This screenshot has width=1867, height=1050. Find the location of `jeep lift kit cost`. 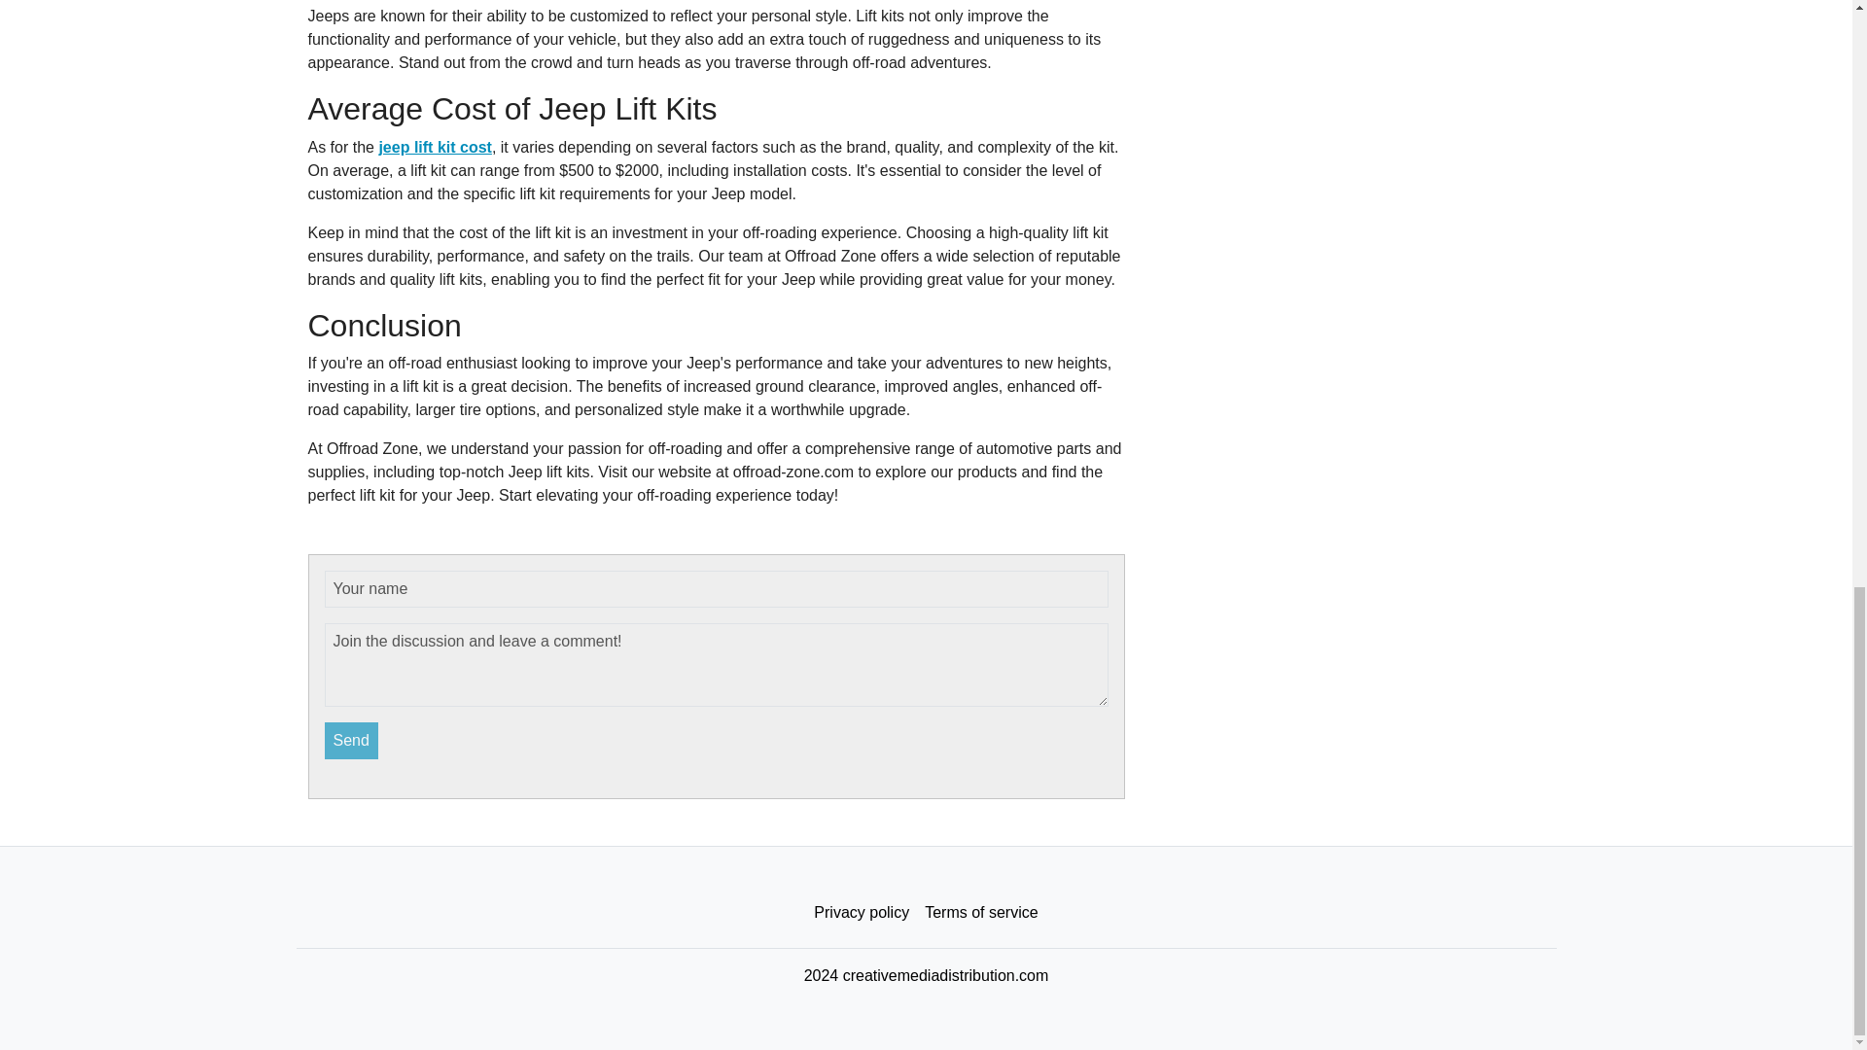

jeep lift kit cost is located at coordinates (434, 146).